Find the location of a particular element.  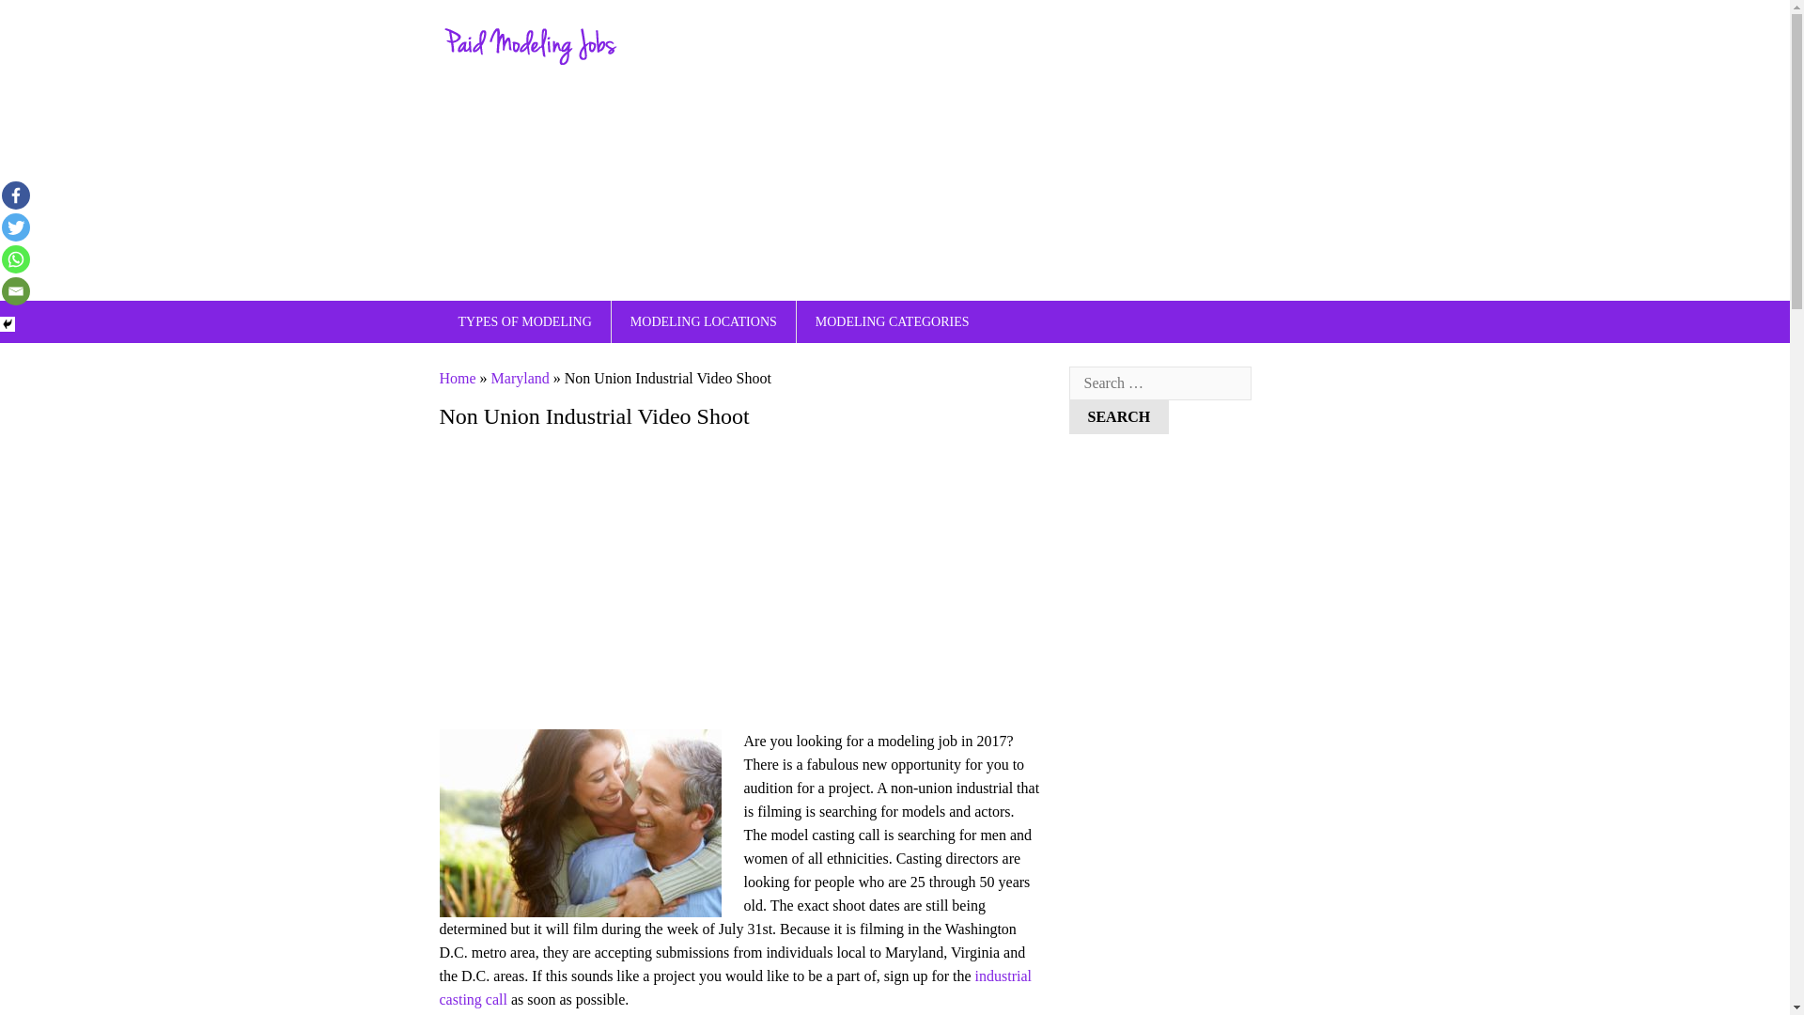

Email is located at coordinates (15, 291).